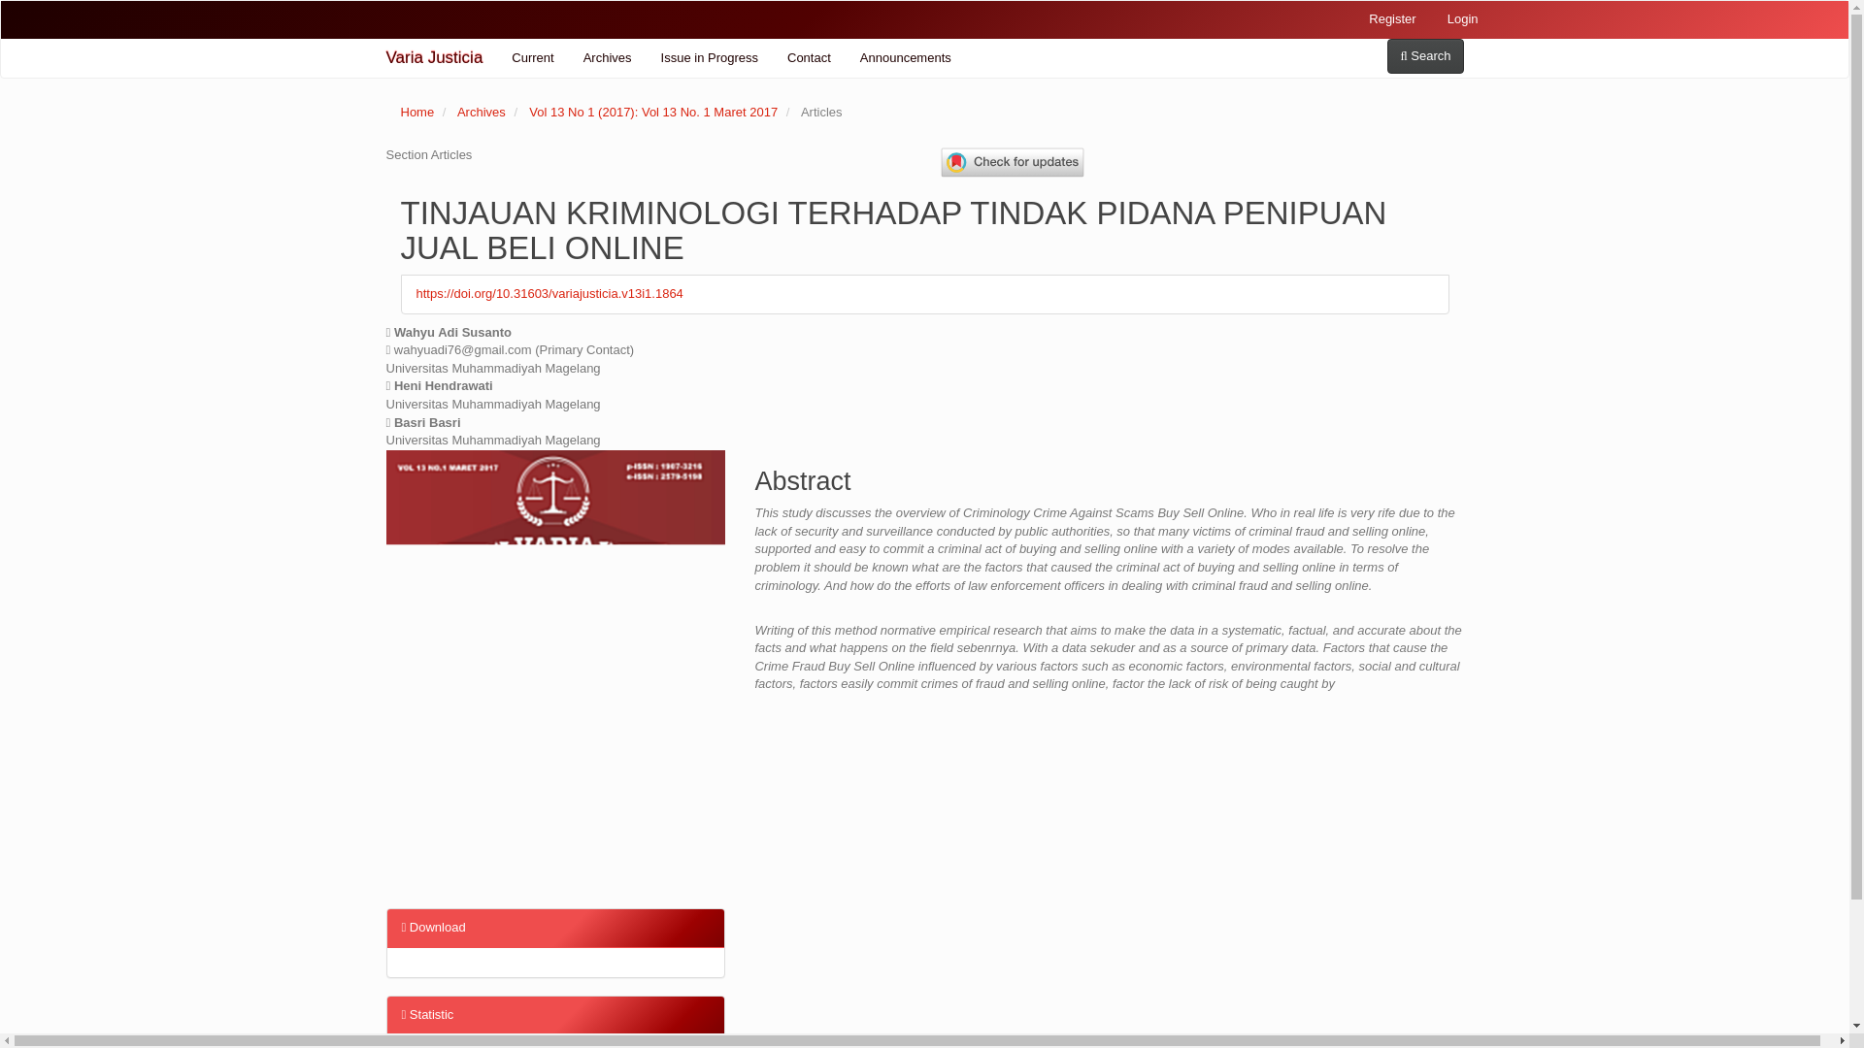  I want to click on Announcements, so click(905, 57).